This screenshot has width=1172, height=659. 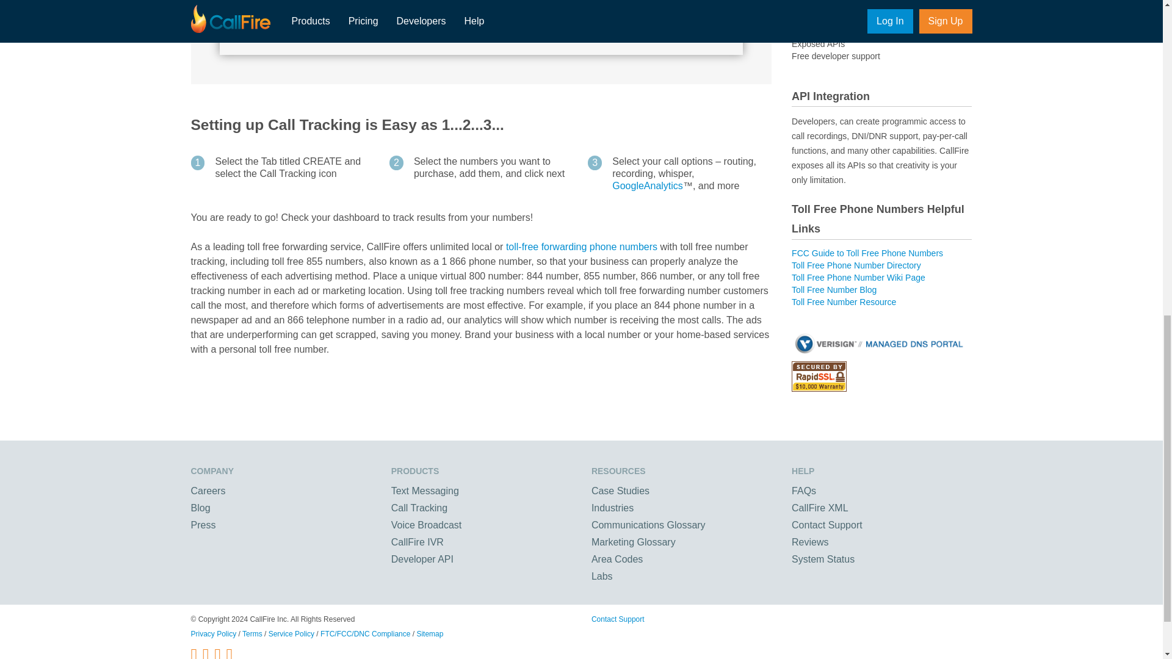 What do you see at coordinates (618, 559) in the screenshot?
I see `Area Codes` at bounding box center [618, 559].